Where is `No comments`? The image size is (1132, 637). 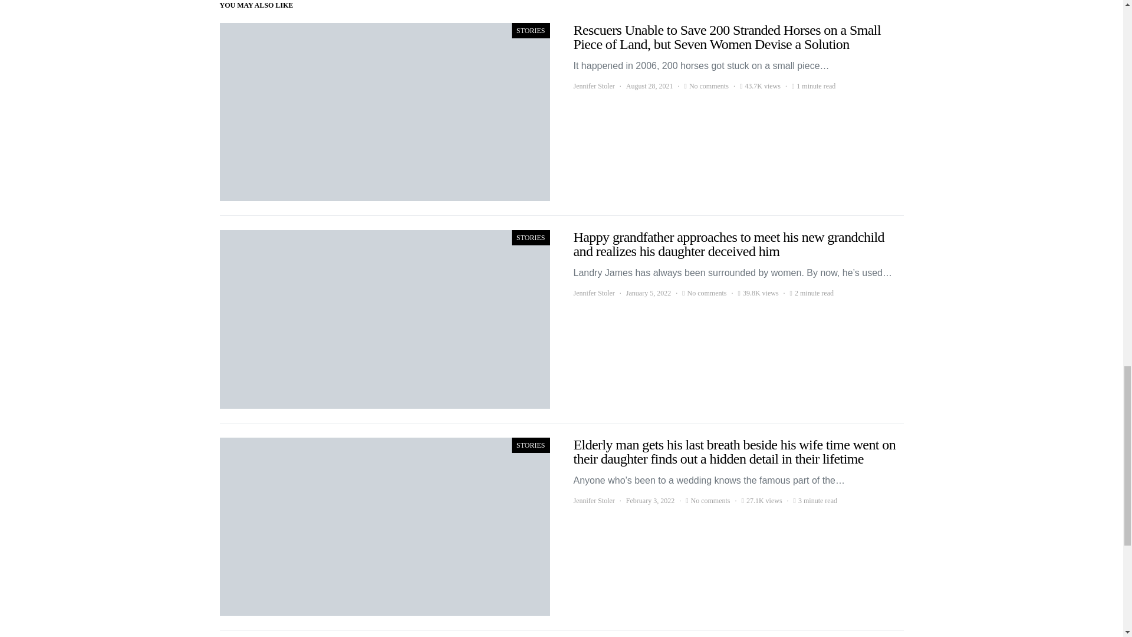
No comments is located at coordinates (710, 500).